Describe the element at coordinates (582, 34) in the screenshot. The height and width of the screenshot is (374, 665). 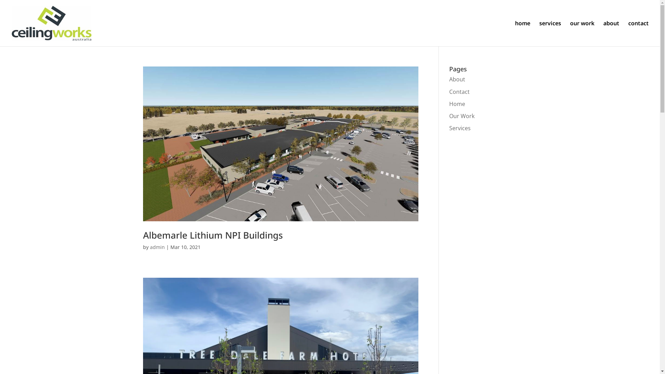
I see `our work` at that location.